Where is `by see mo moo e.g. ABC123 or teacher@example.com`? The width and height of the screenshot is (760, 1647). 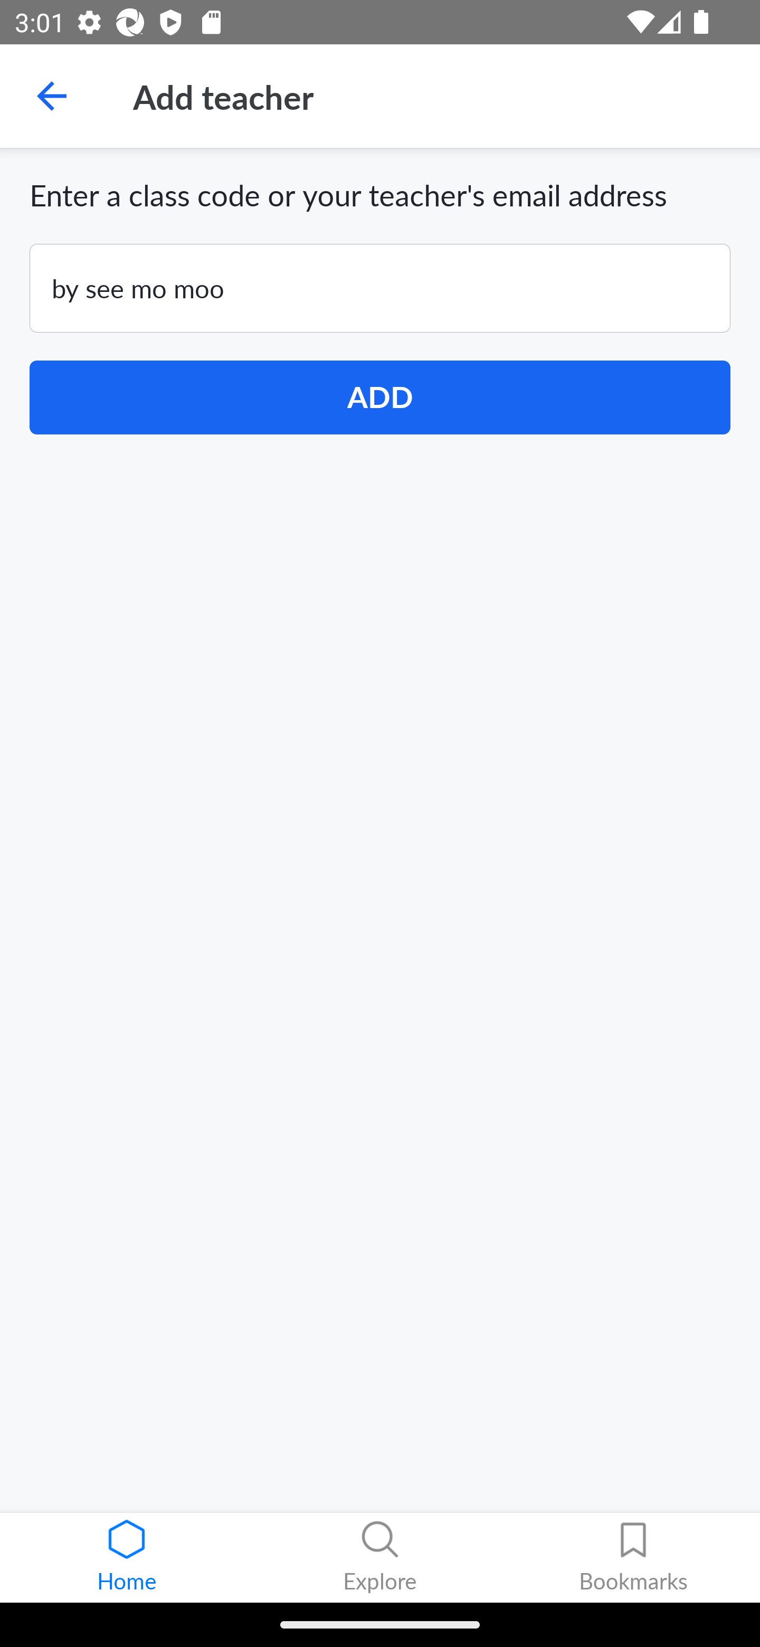 by see mo moo e.g. ABC123 or teacher@example.com is located at coordinates (380, 288).